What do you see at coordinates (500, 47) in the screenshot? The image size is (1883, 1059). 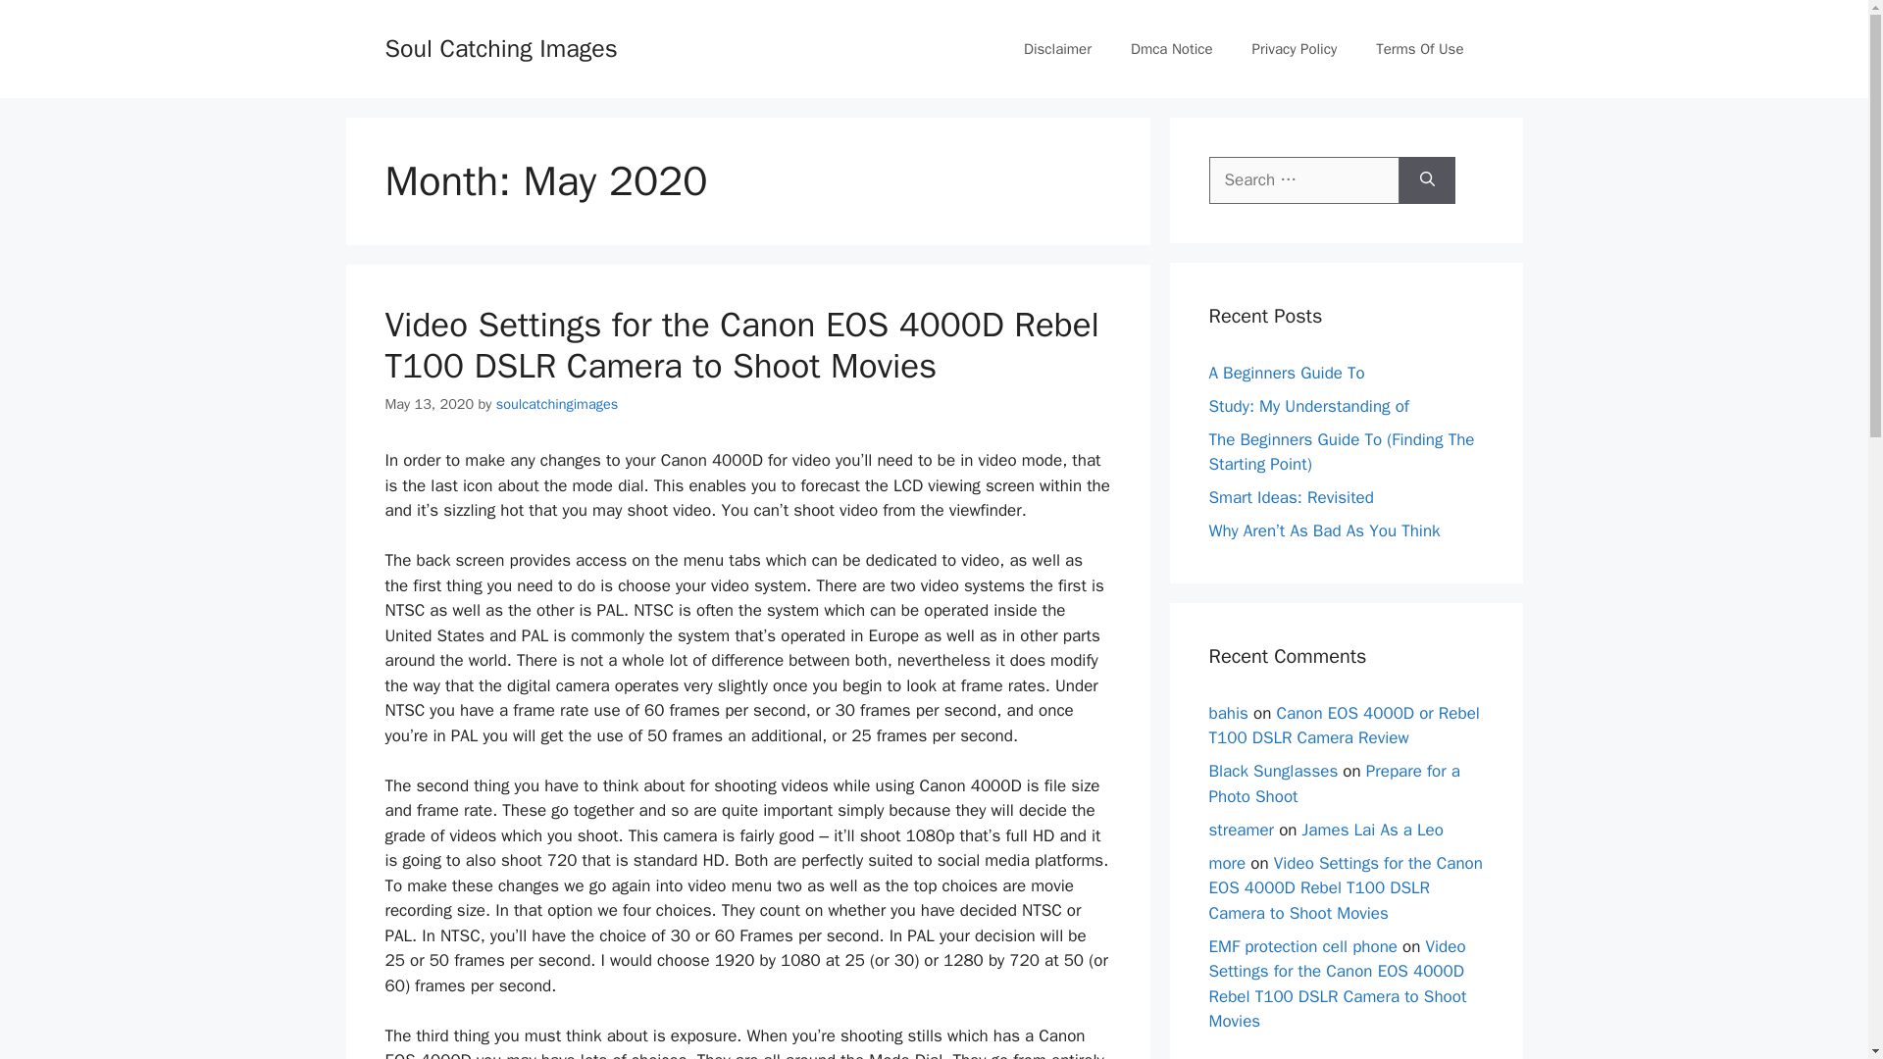 I see `Soul Catching Images` at bounding box center [500, 47].